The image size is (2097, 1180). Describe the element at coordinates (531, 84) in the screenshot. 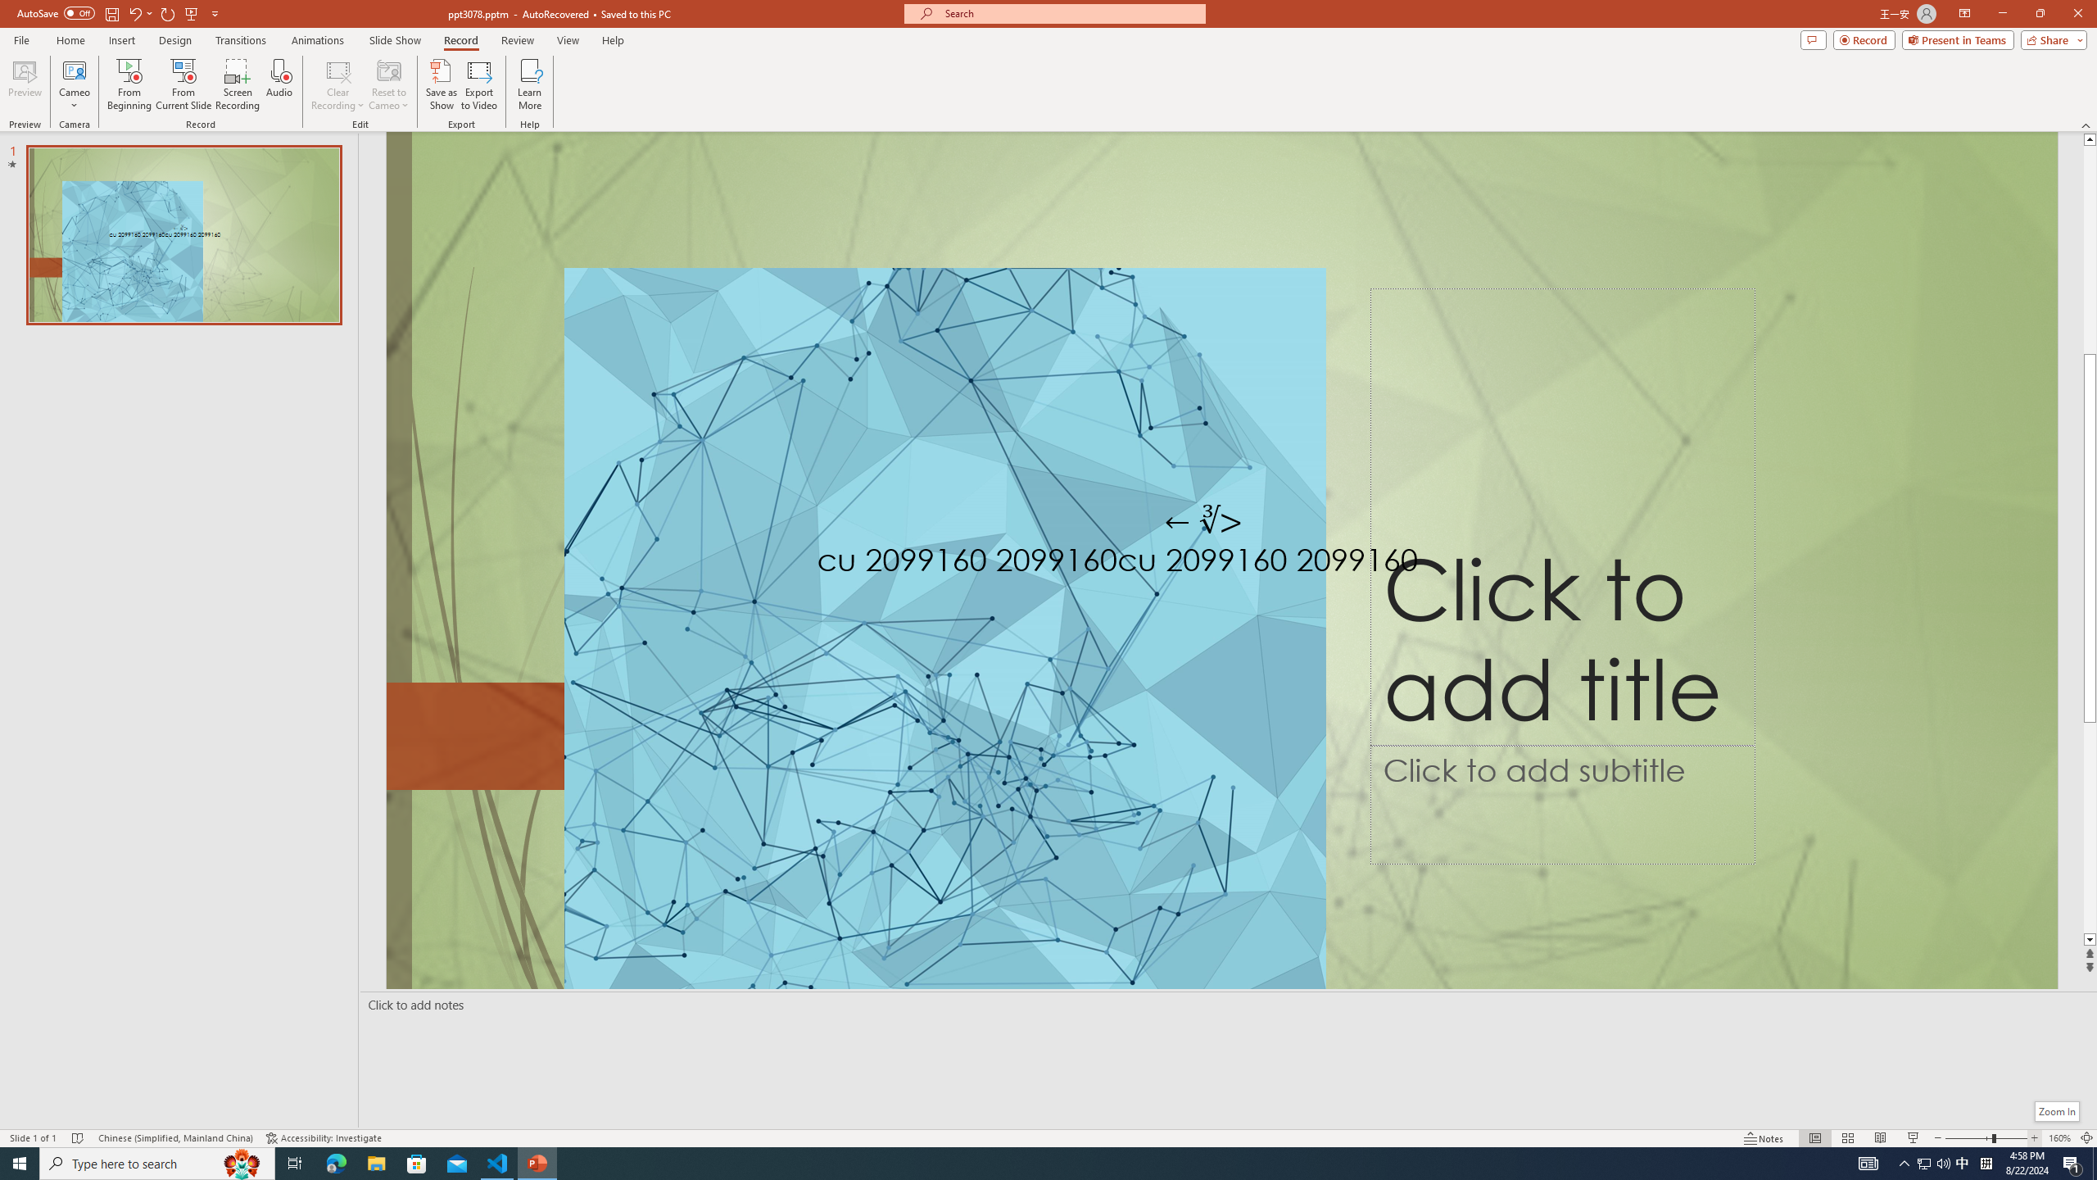

I see `Learn More` at that location.